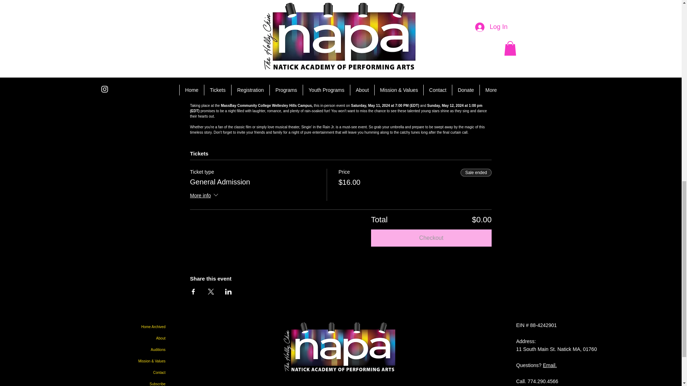 This screenshot has width=687, height=386. What do you see at coordinates (123, 327) in the screenshot?
I see `Home Archived` at bounding box center [123, 327].